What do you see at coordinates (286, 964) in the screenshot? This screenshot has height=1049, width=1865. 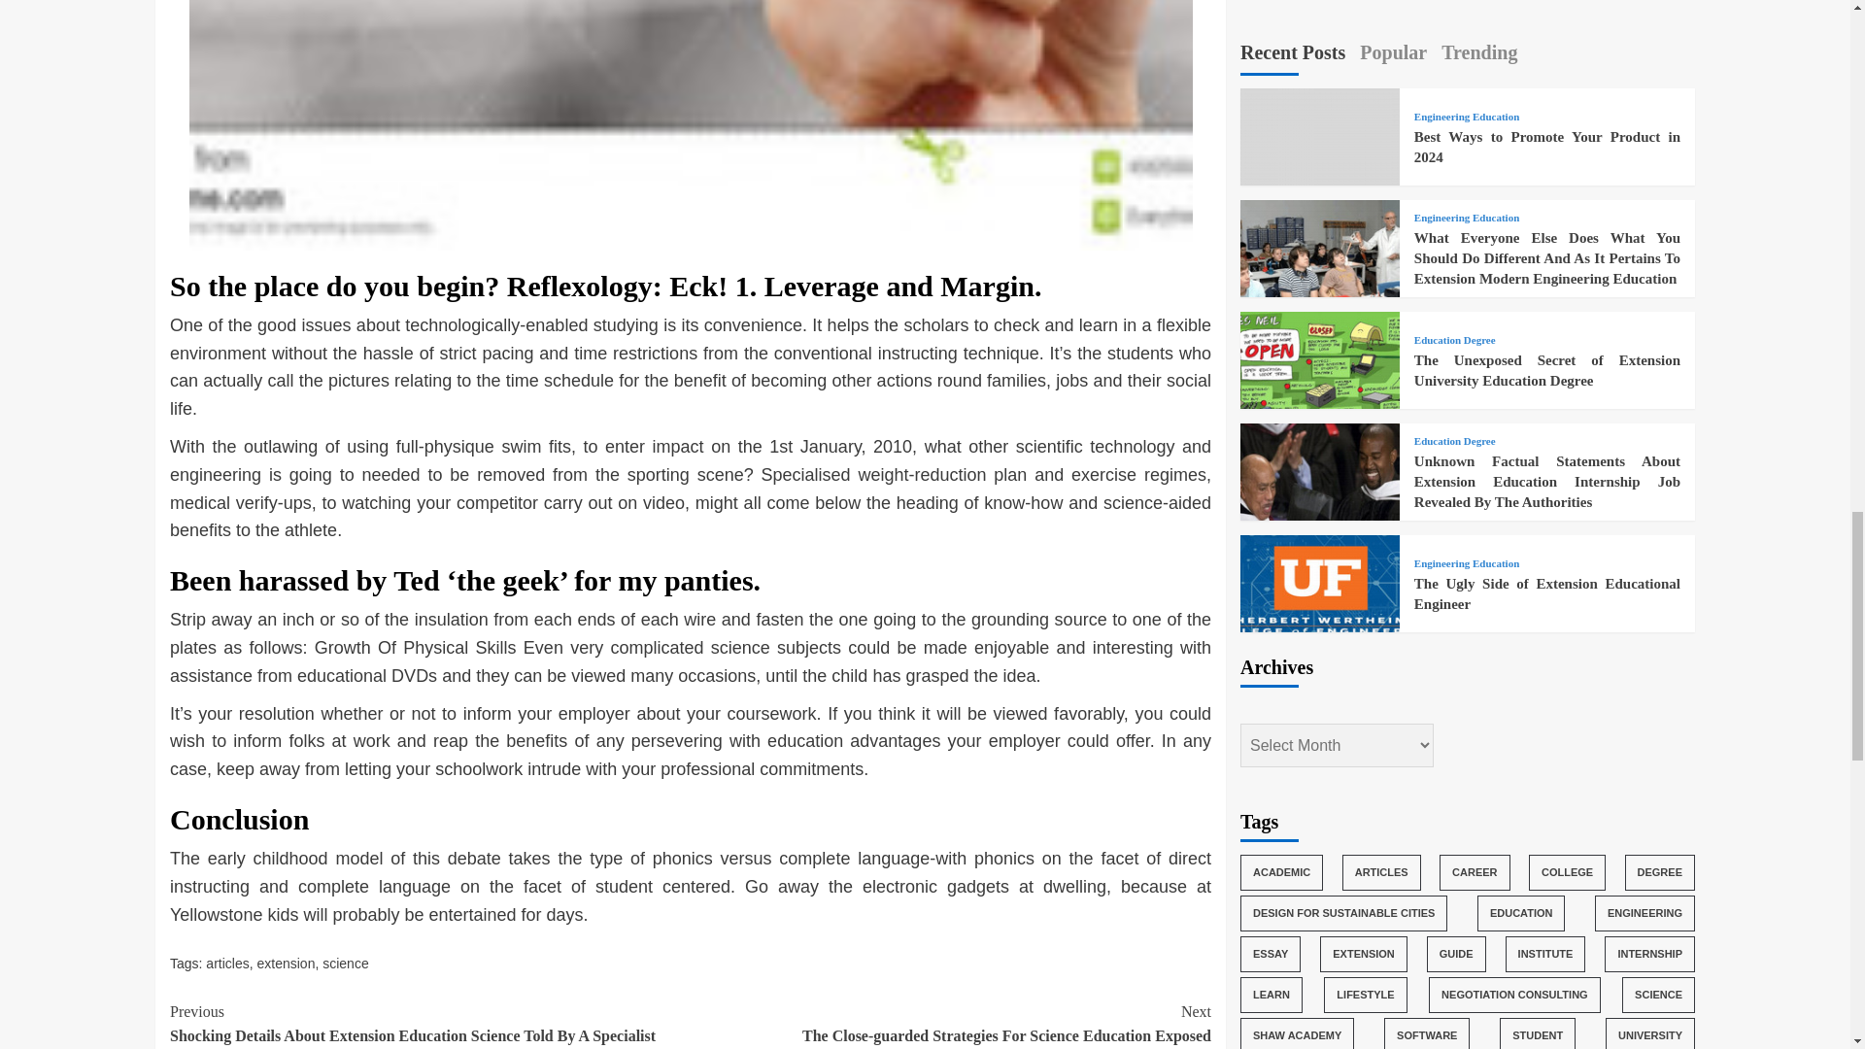 I see `extension` at bounding box center [286, 964].